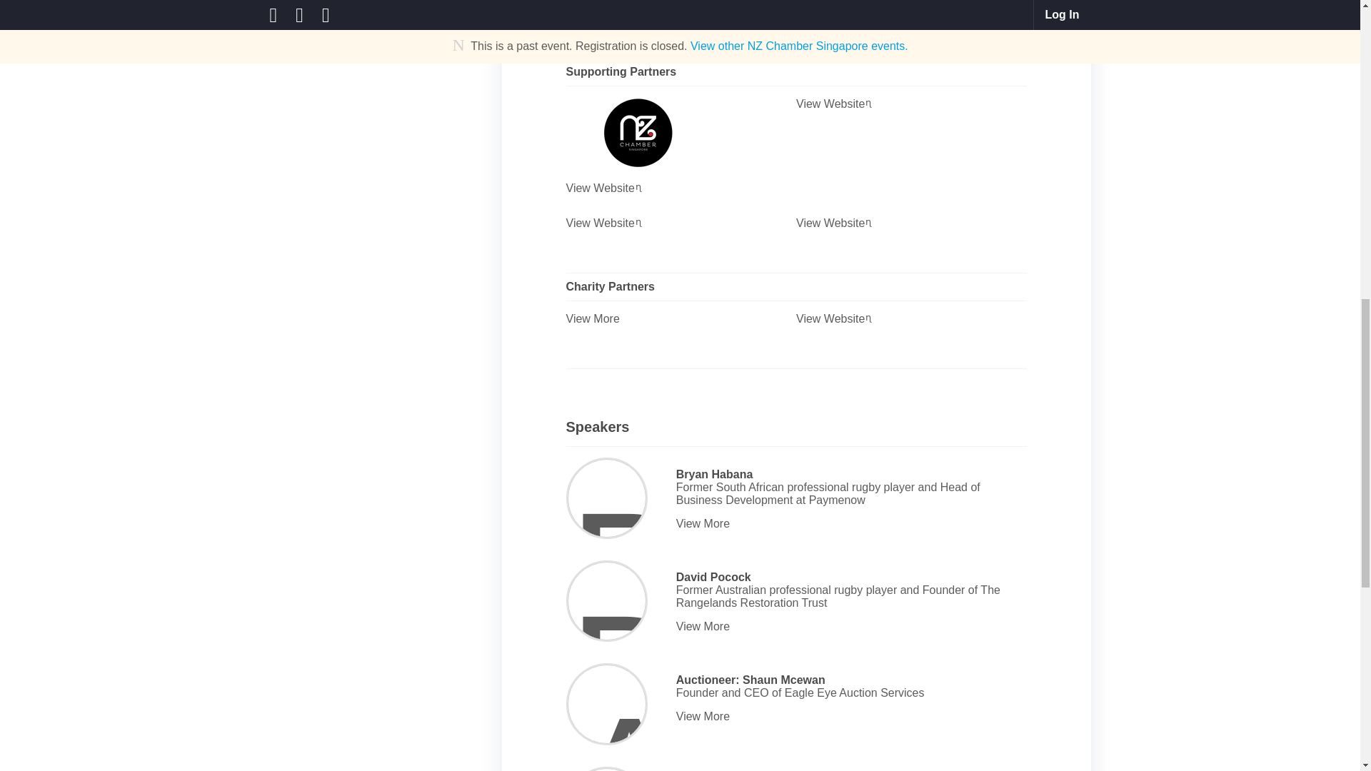  Describe the element at coordinates (911, 104) in the screenshot. I see `View Website` at that location.